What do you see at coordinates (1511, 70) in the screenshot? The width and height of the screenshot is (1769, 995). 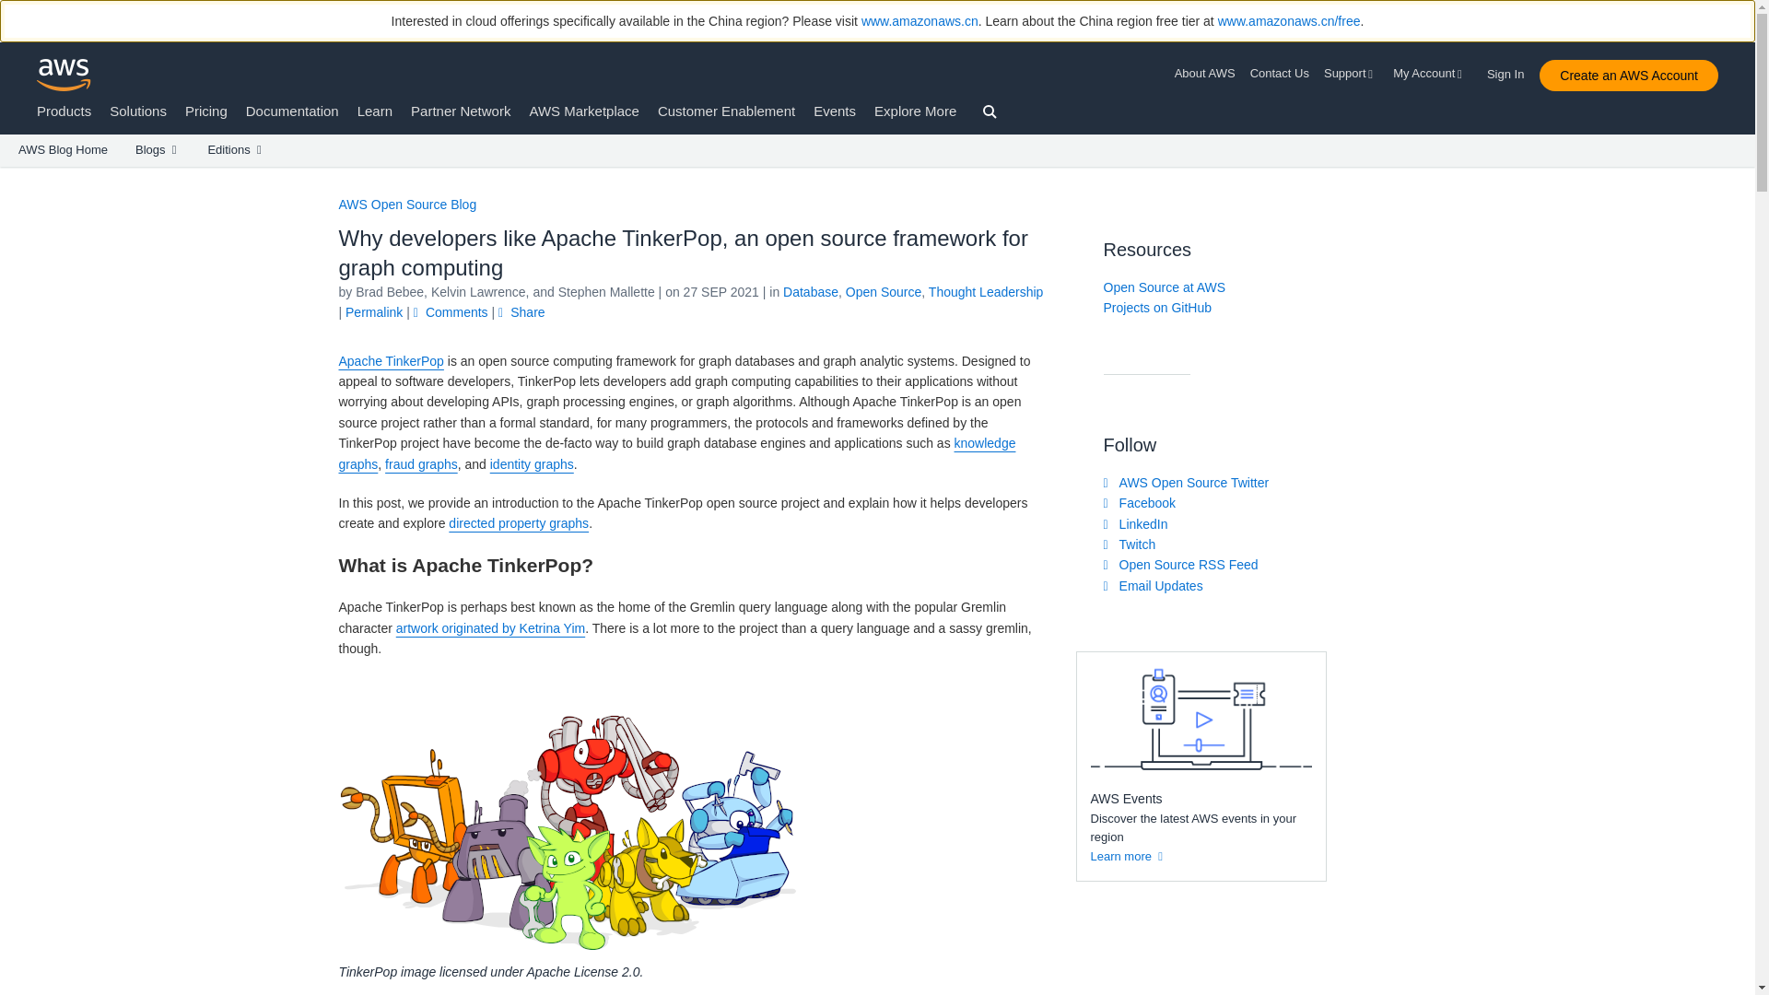 I see `Sign In` at bounding box center [1511, 70].